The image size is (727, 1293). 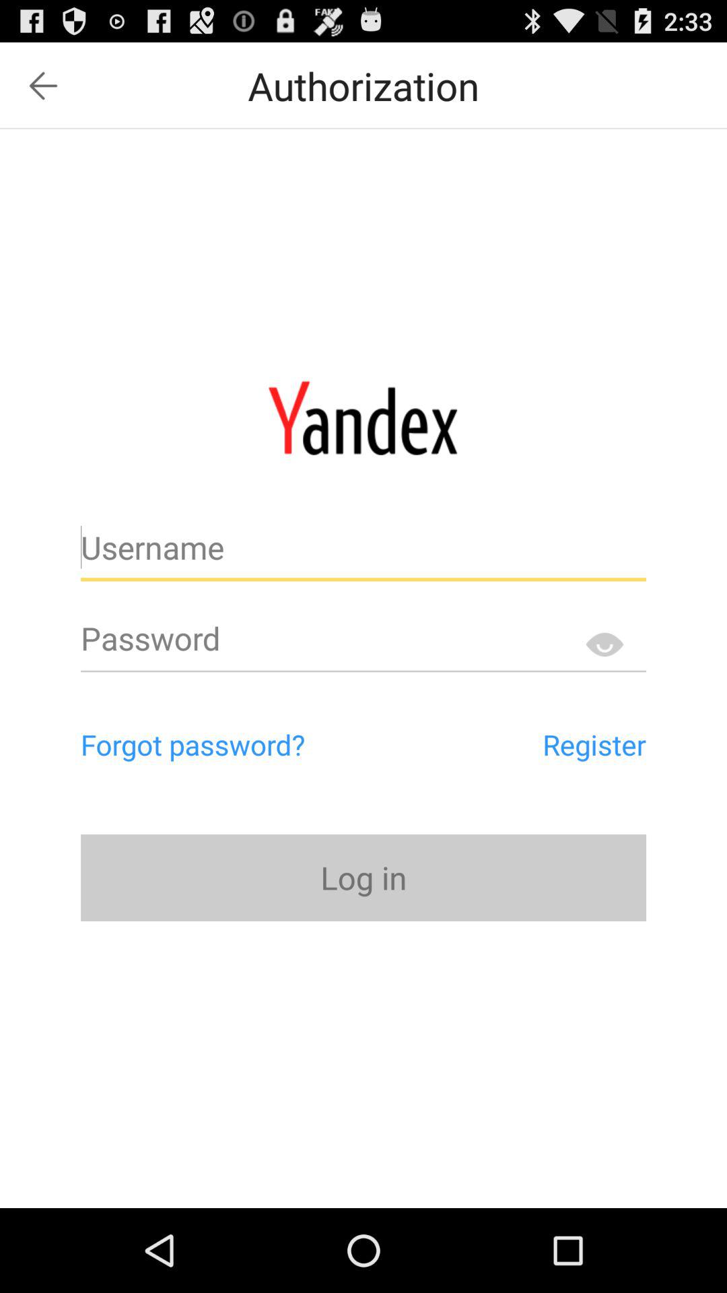 I want to click on choose item next to authorization, so click(x=43, y=86).